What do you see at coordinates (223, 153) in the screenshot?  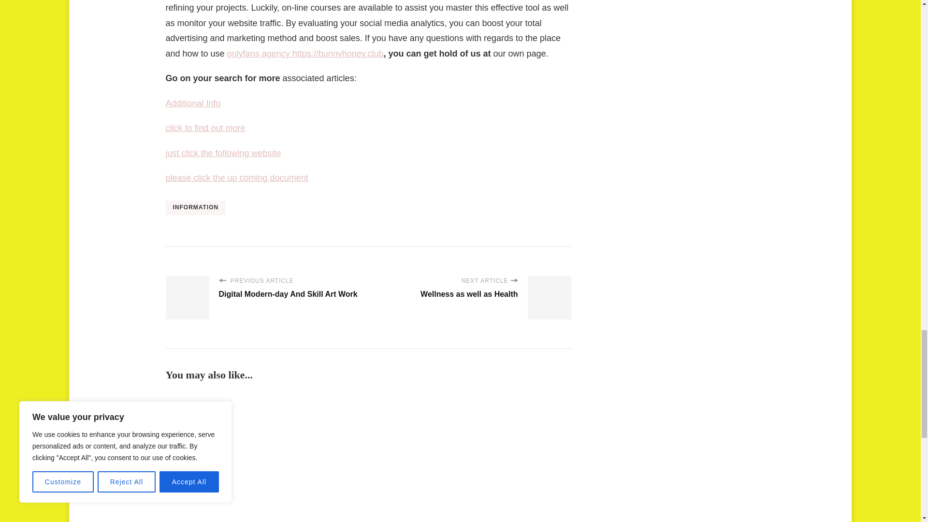 I see `just click the following website` at bounding box center [223, 153].